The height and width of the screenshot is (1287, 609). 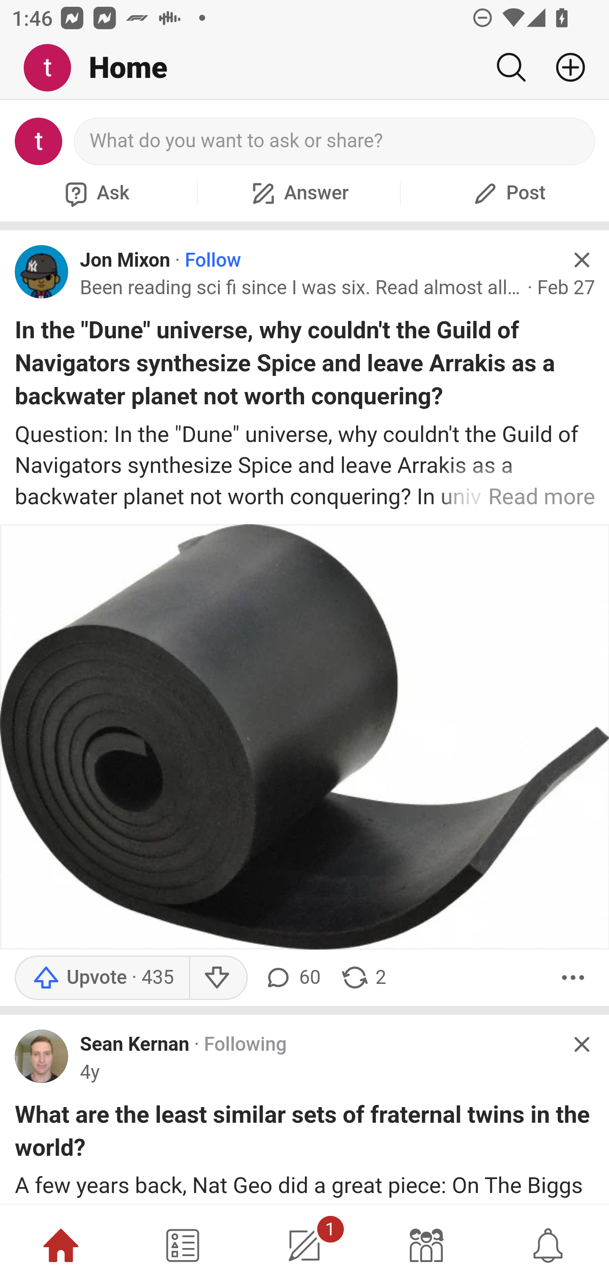 I want to click on Me, so click(x=53, y=68).